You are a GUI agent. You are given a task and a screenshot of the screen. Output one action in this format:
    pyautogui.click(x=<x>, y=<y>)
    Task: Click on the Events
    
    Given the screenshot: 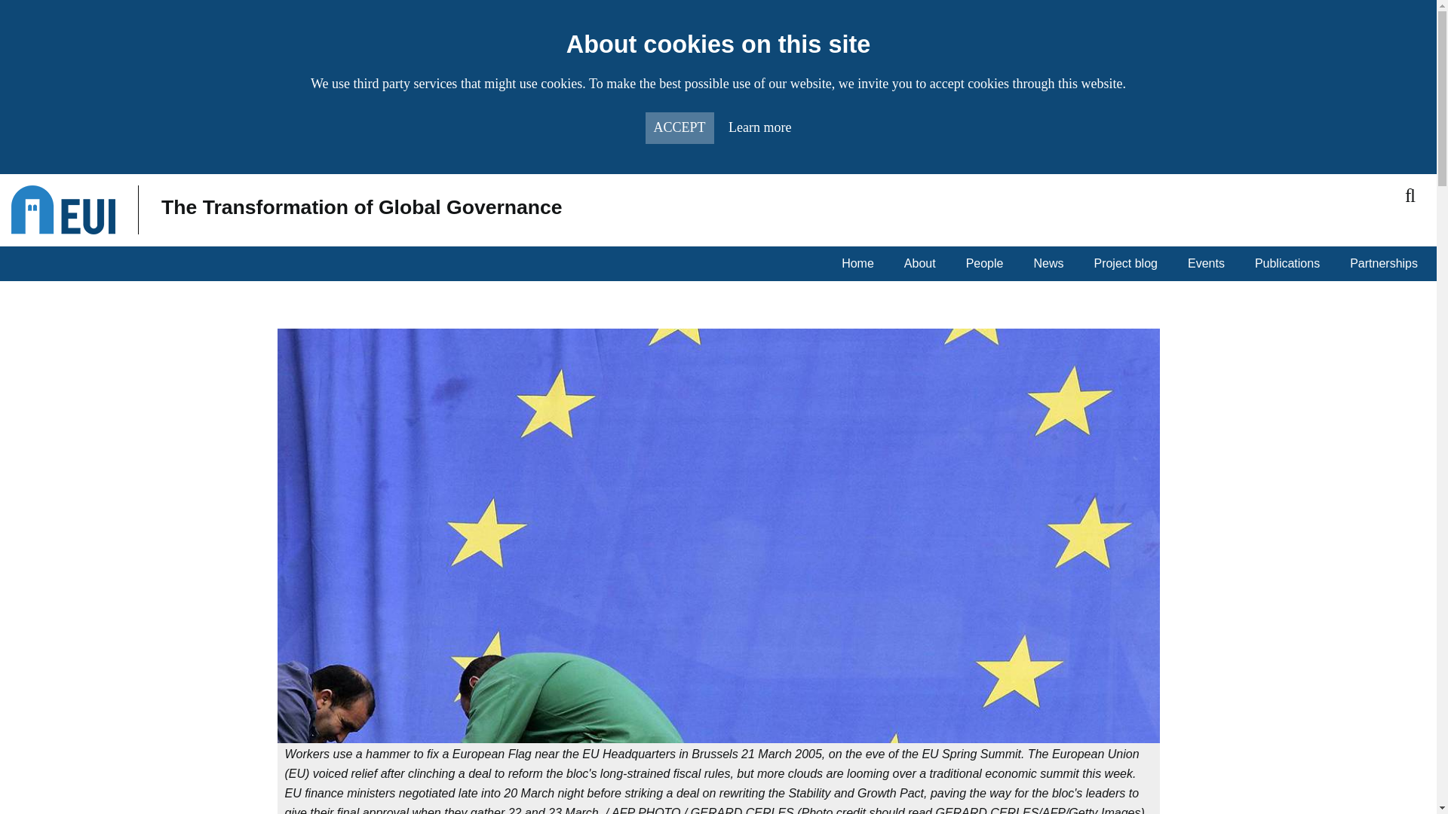 What is the action you would take?
    pyautogui.click(x=1210, y=264)
    